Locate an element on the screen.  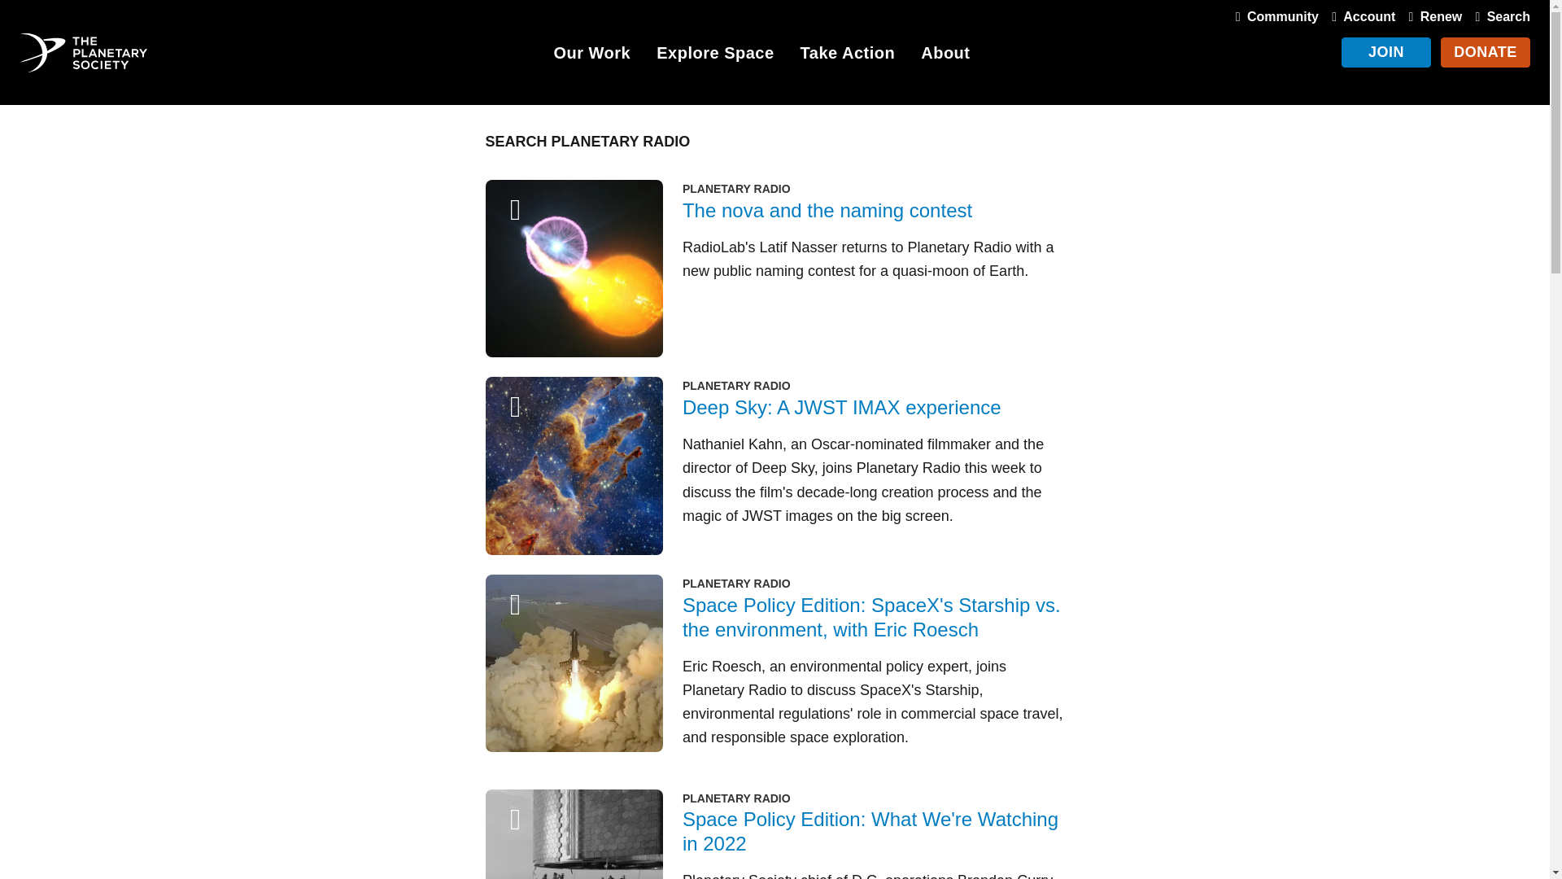
JOIN is located at coordinates (1386, 52).